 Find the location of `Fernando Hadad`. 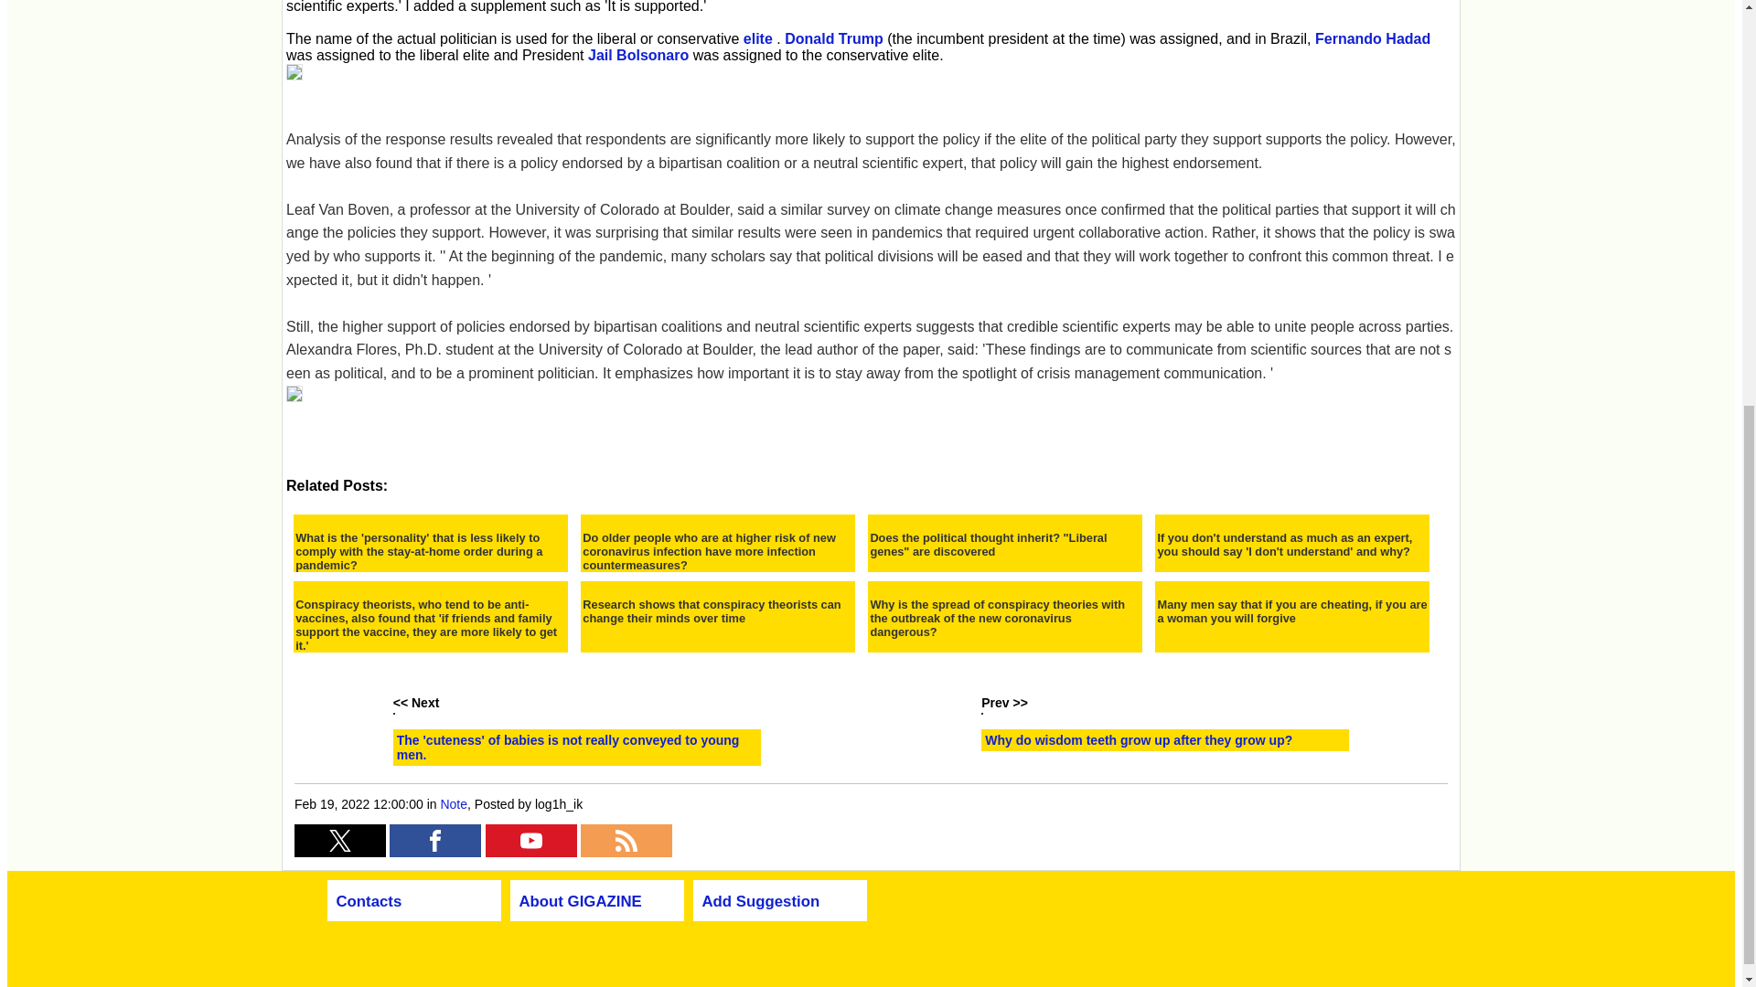

Fernando Hadad is located at coordinates (1373, 38).